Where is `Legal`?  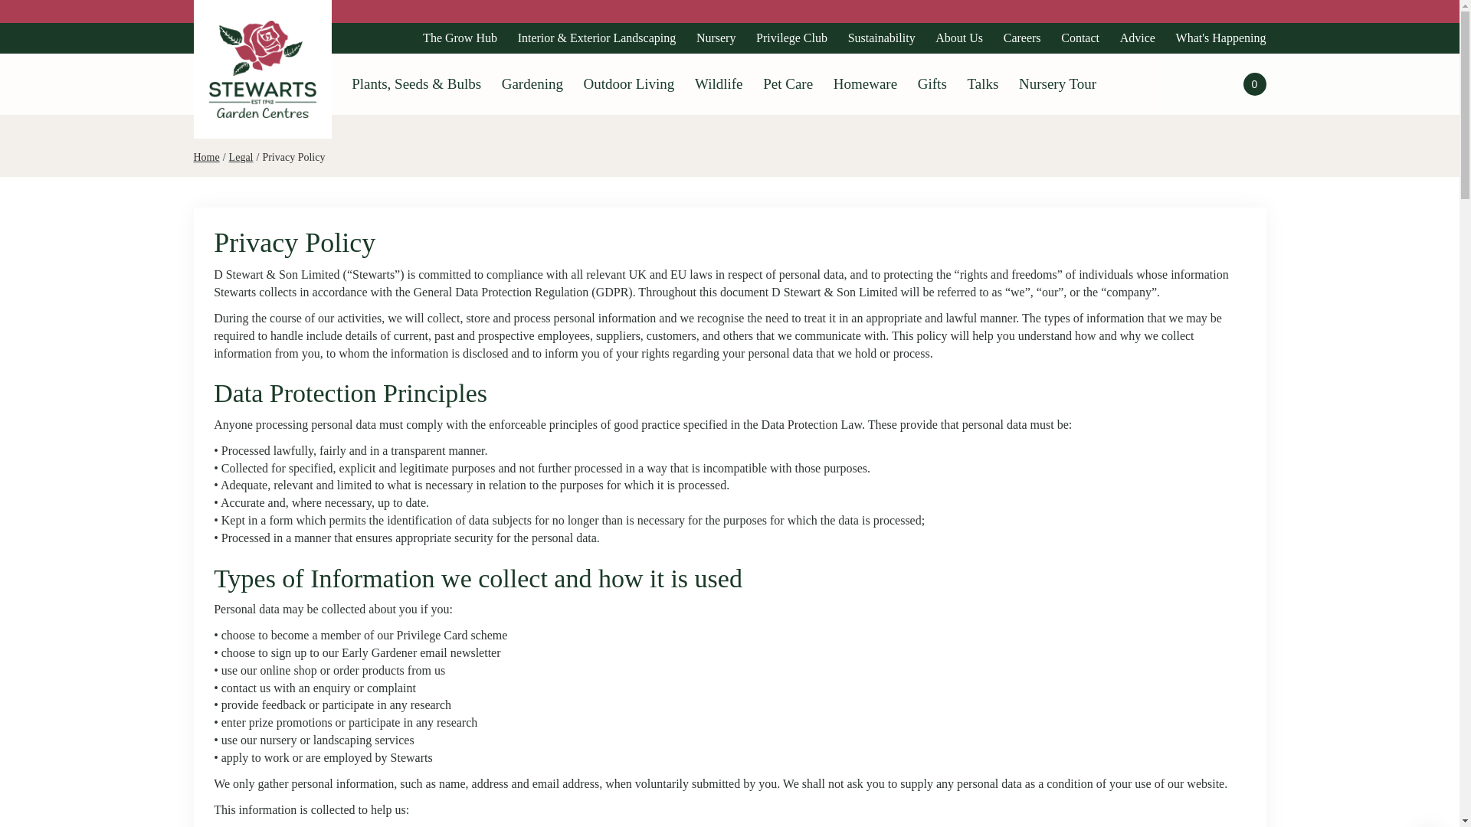 Legal is located at coordinates (241, 157).